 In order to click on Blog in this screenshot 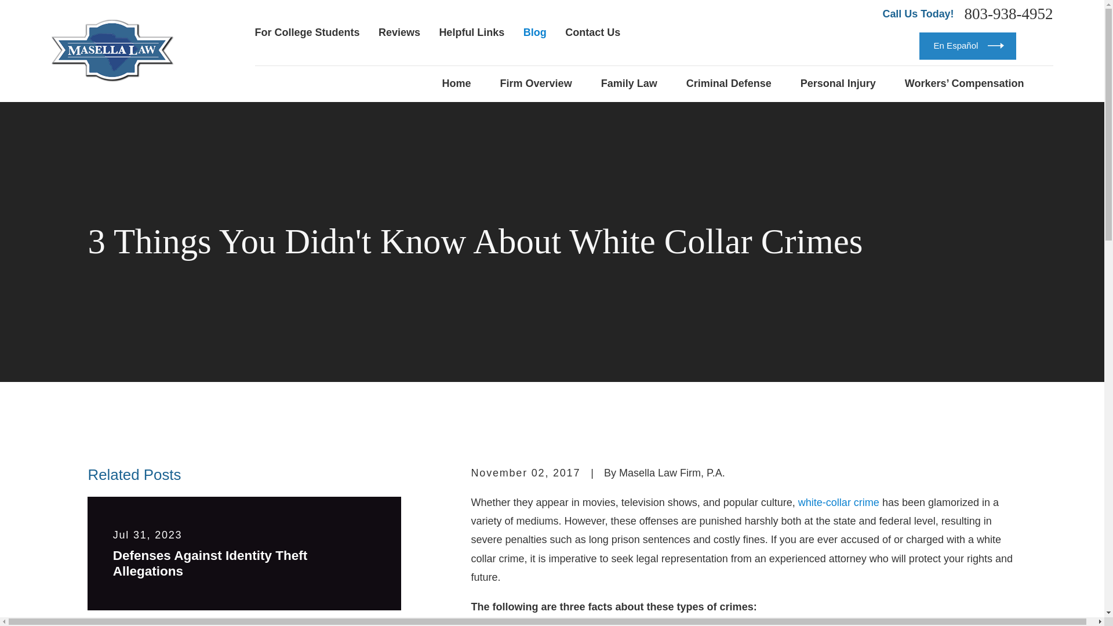, I will do `click(534, 32)`.